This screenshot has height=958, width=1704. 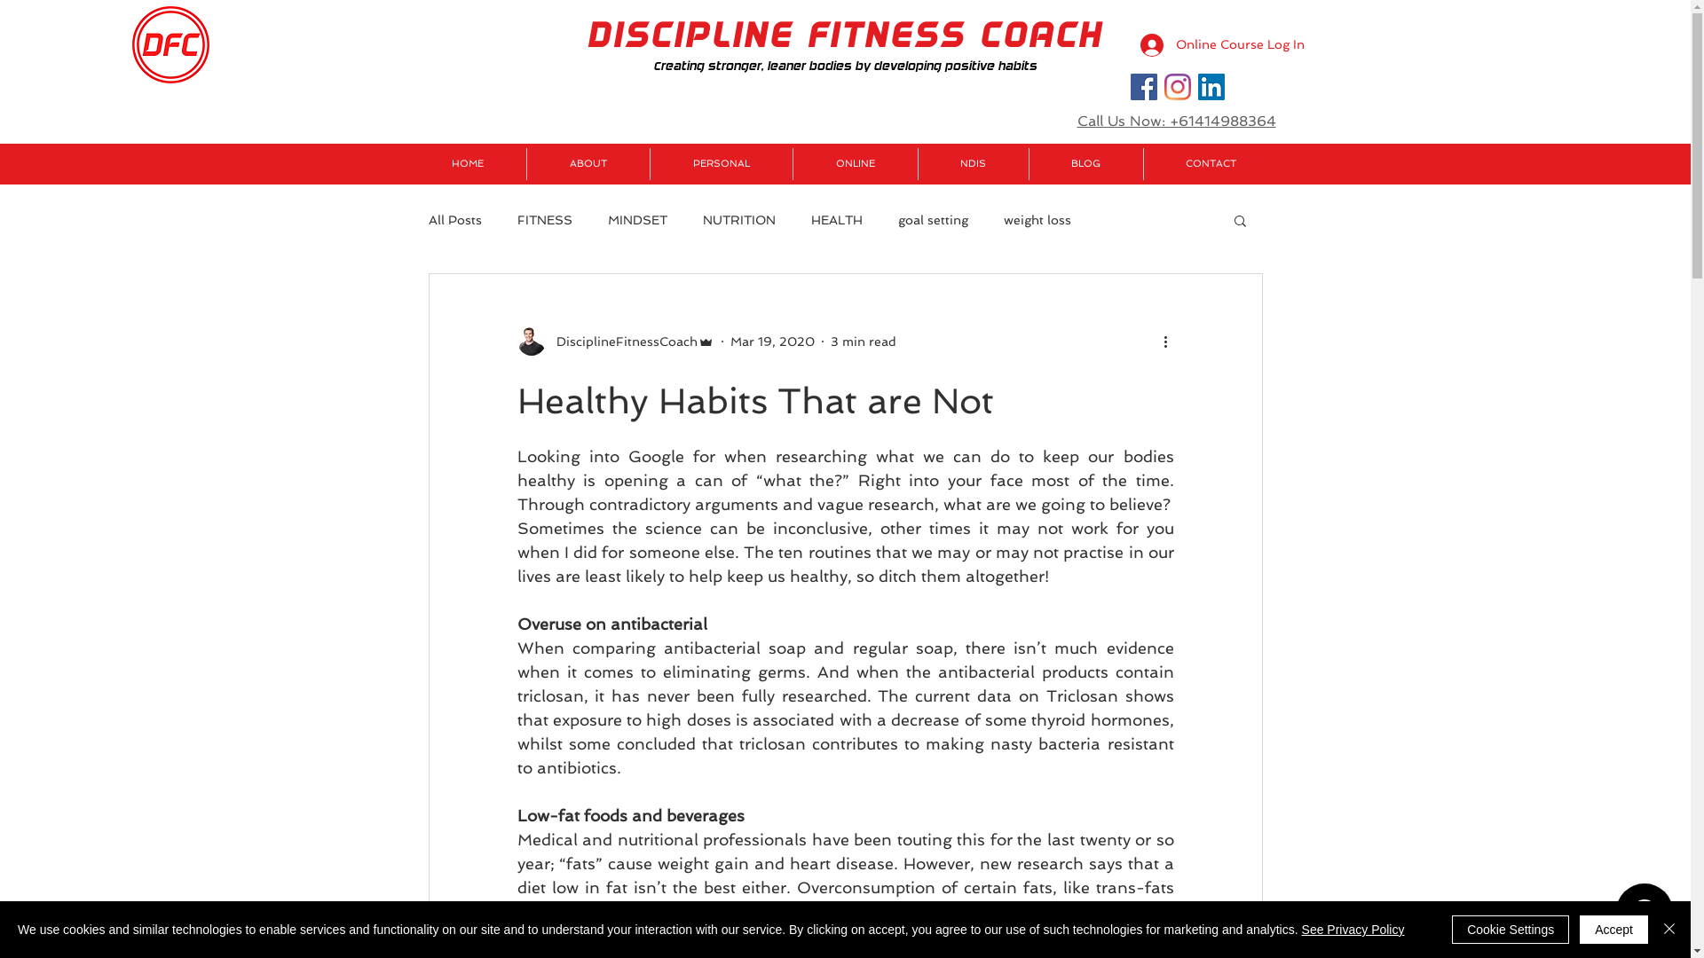 I want to click on goal setting, so click(x=934, y=220).